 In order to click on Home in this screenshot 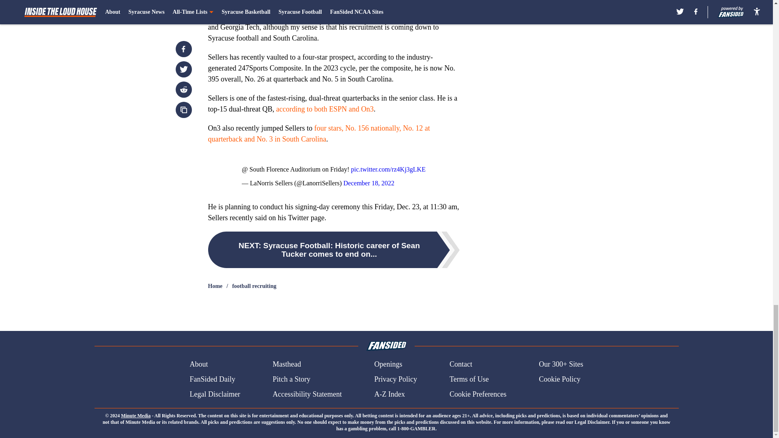, I will do `click(215, 286)`.